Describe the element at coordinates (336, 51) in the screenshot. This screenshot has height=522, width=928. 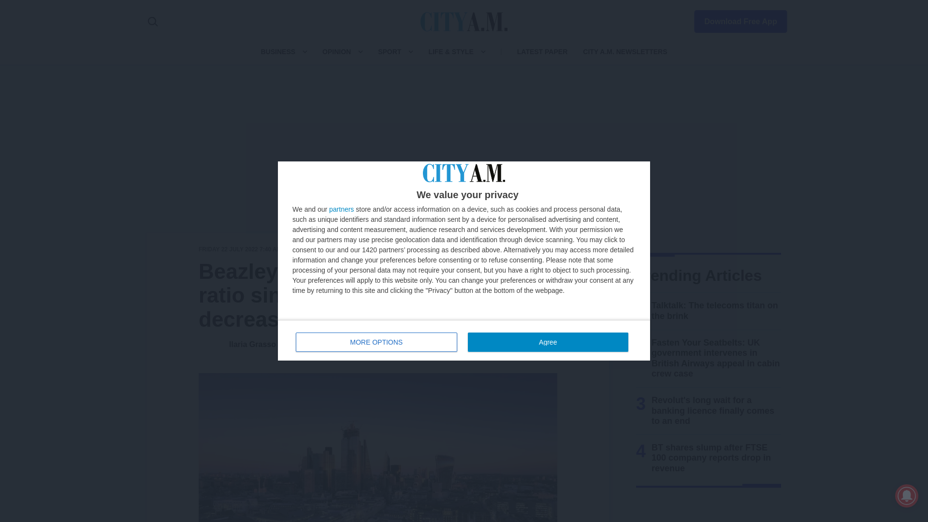
I see `partners` at that location.